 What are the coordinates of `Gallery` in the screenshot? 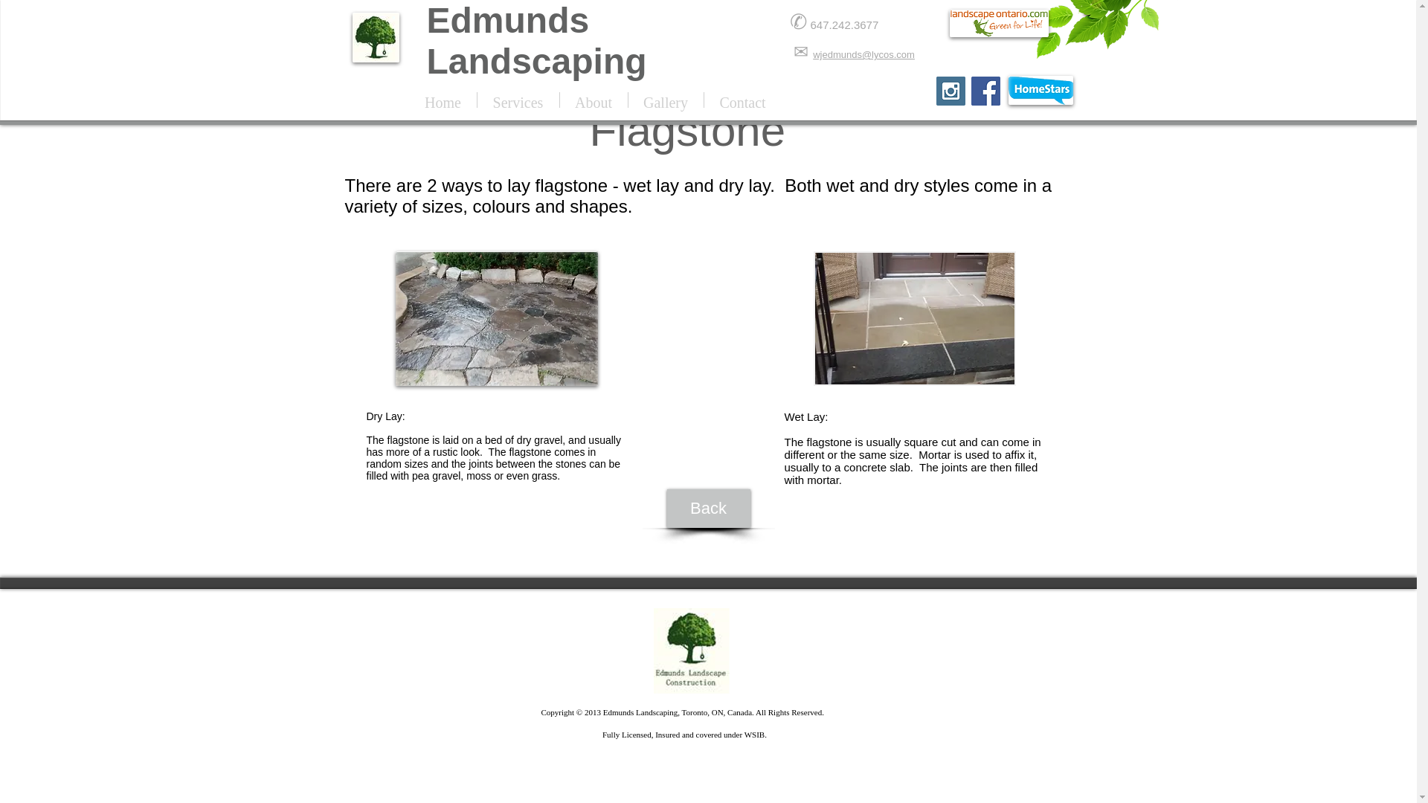 It's located at (665, 100).